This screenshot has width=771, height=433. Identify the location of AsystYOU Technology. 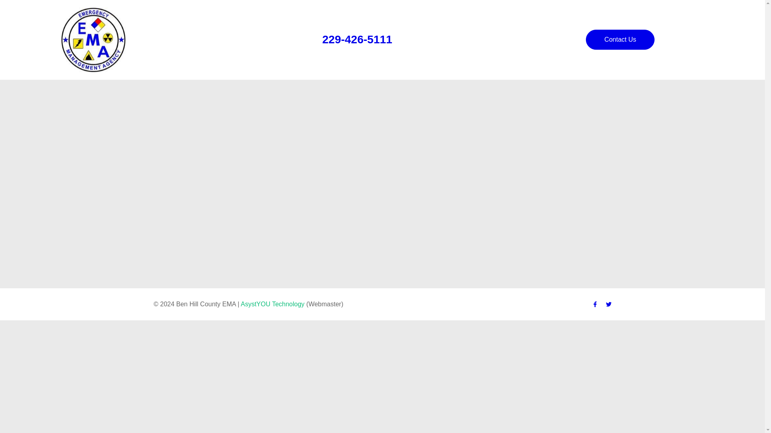
(272, 304).